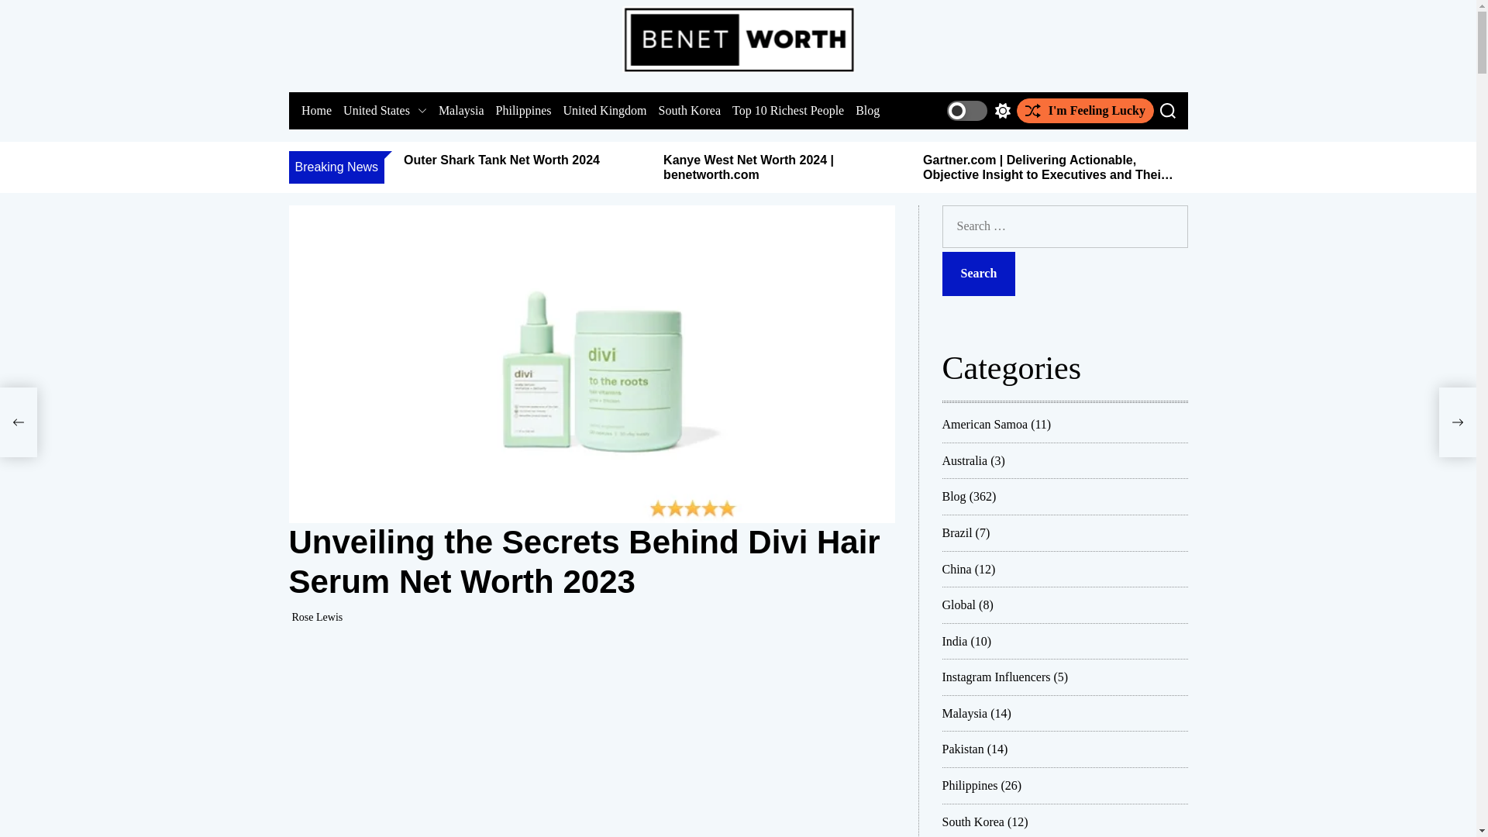 This screenshot has height=837, width=1488. What do you see at coordinates (688, 111) in the screenshot?
I see `South Korea` at bounding box center [688, 111].